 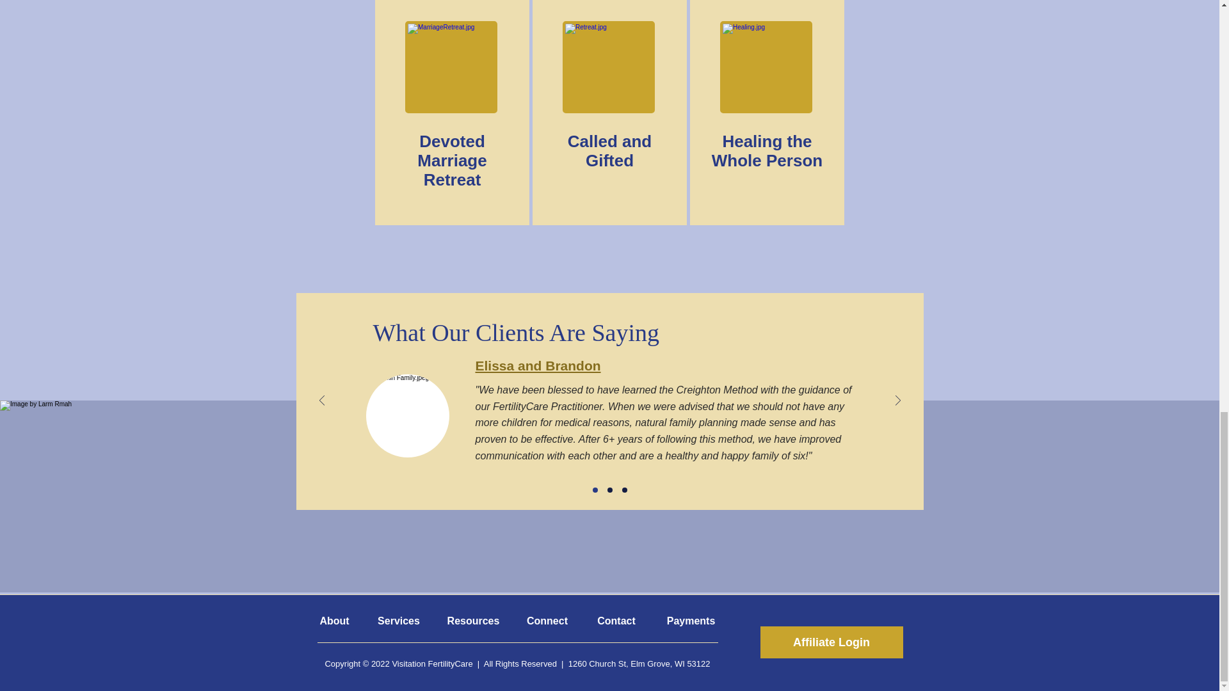 What do you see at coordinates (767, 151) in the screenshot?
I see `Healing the Whole Person` at bounding box center [767, 151].